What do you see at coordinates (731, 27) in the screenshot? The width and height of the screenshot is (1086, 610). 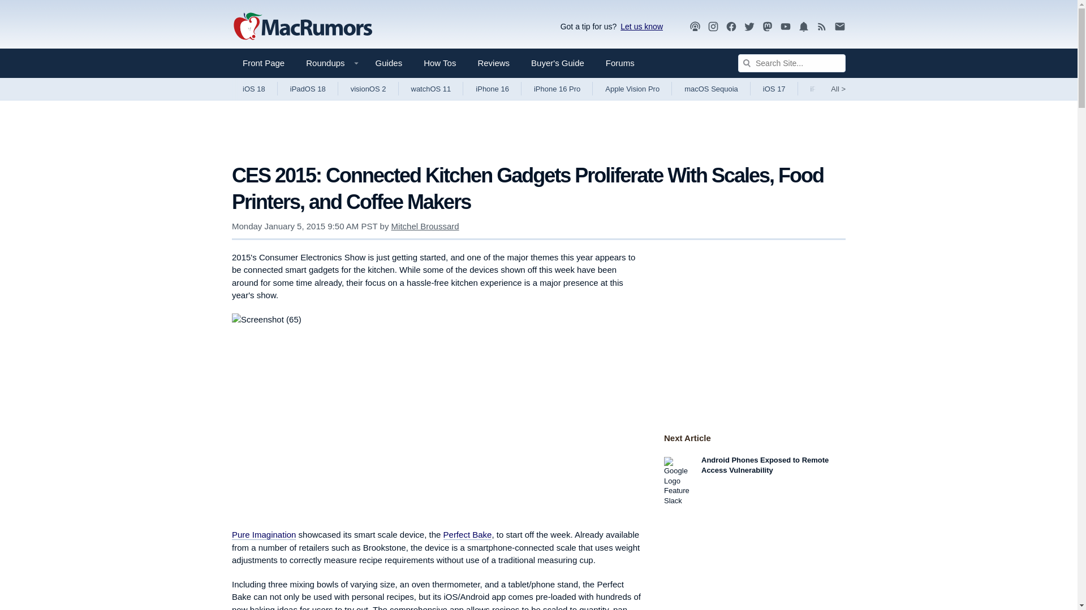 I see `Facebook` at bounding box center [731, 27].